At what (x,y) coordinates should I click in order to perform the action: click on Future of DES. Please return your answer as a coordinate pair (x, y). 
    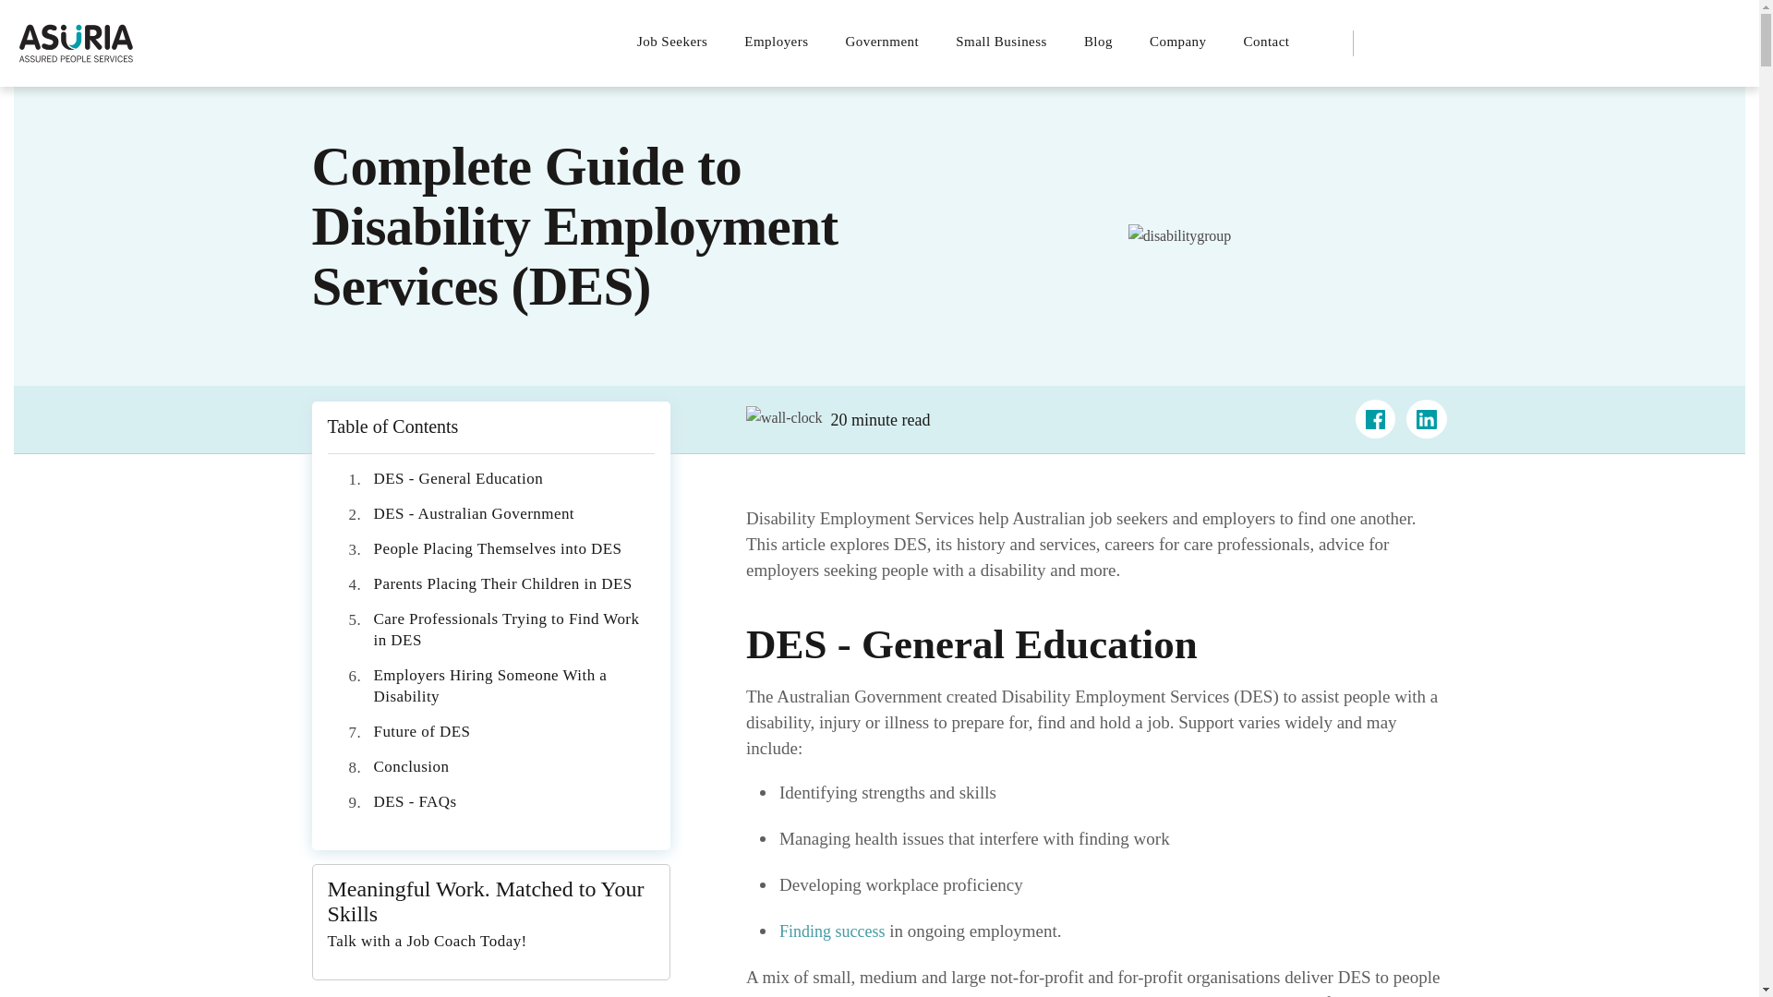
    Looking at the image, I should click on (421, 731).